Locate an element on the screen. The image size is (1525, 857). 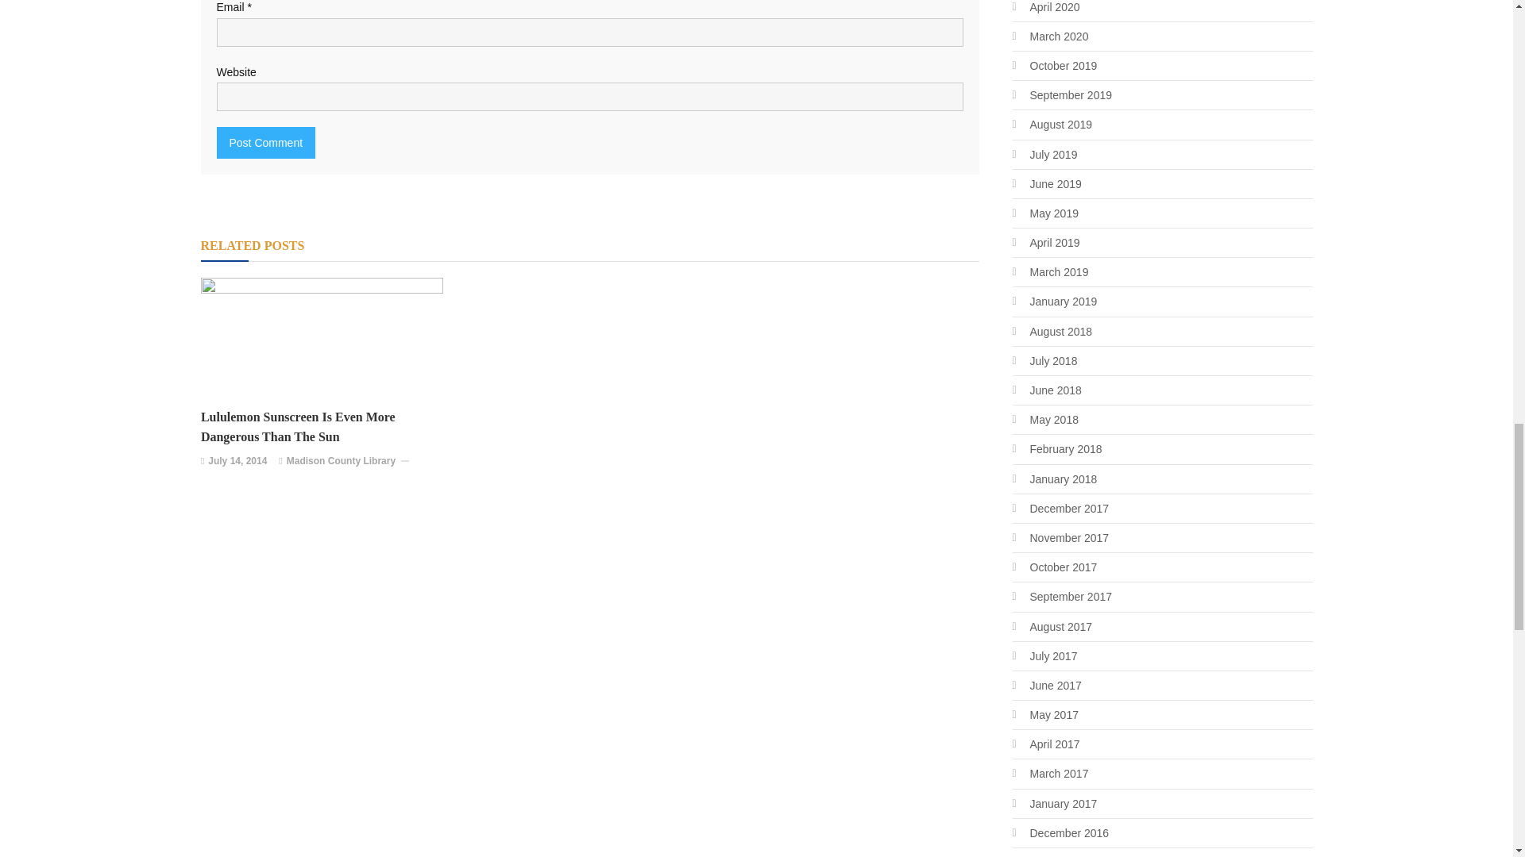
Post Comment is located at coordinates (265, 142).